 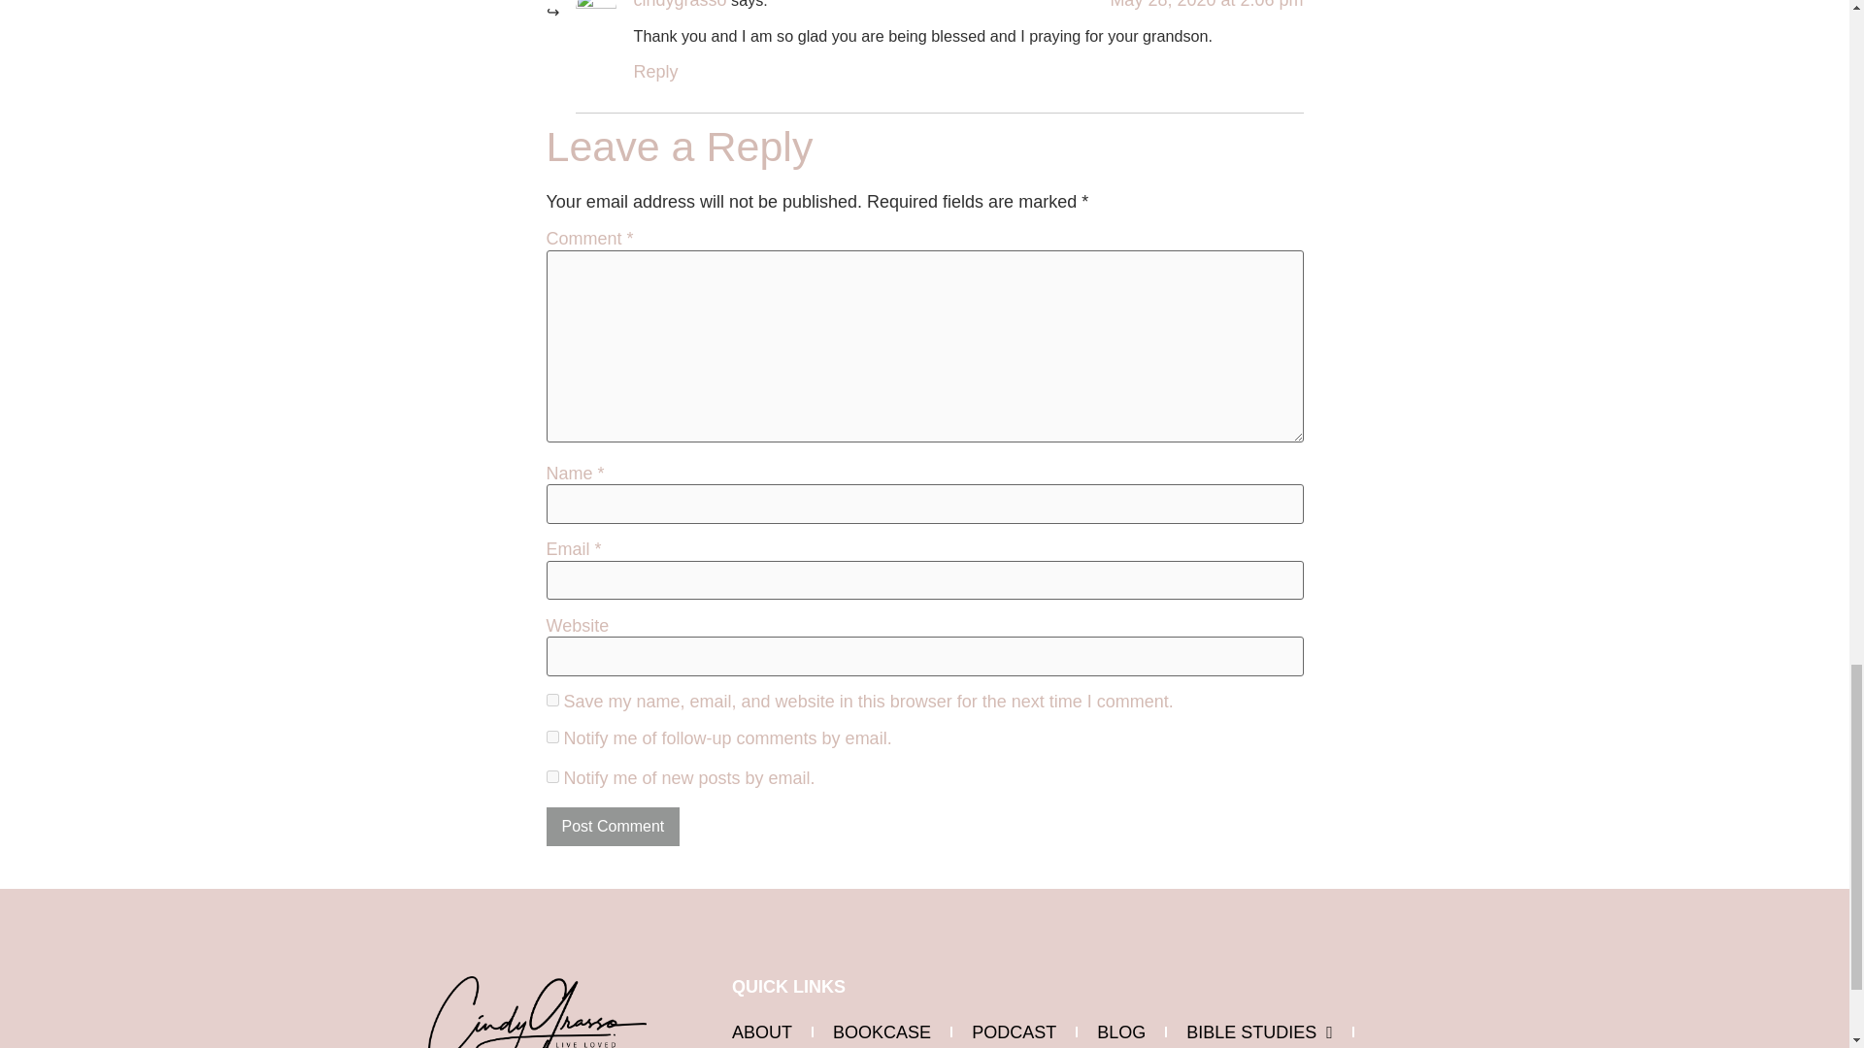 I want to click on subscribe, so click(x=551, y=776).